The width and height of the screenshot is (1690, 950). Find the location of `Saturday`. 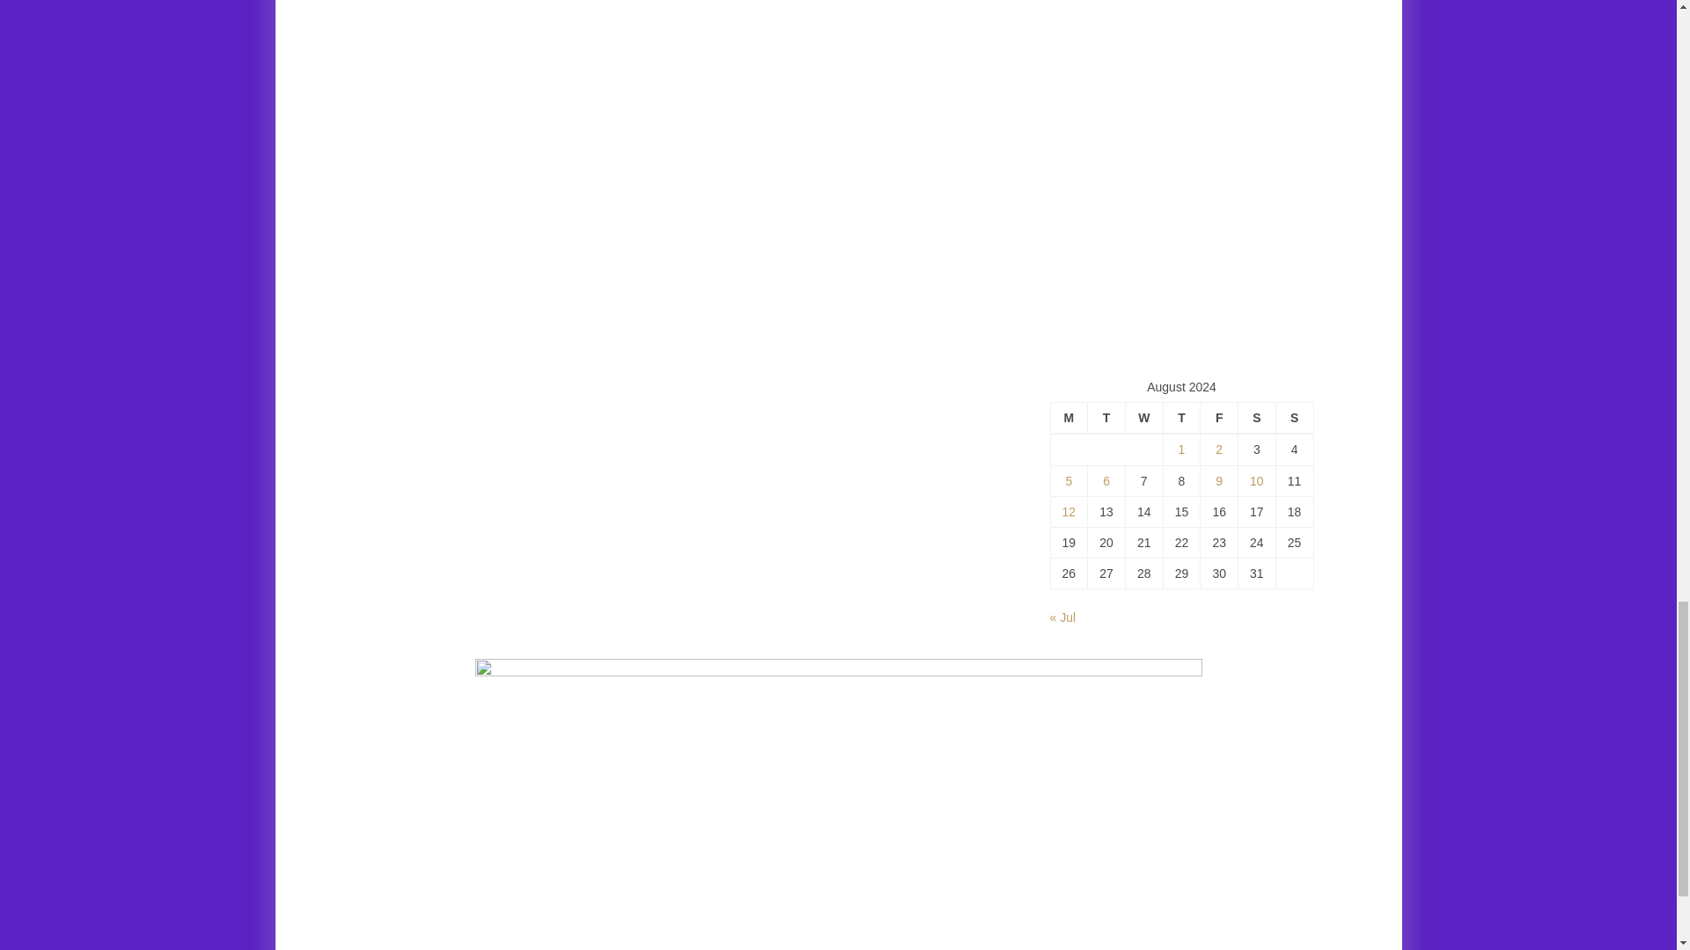

Saturday is located at coordinates (1257, 418).